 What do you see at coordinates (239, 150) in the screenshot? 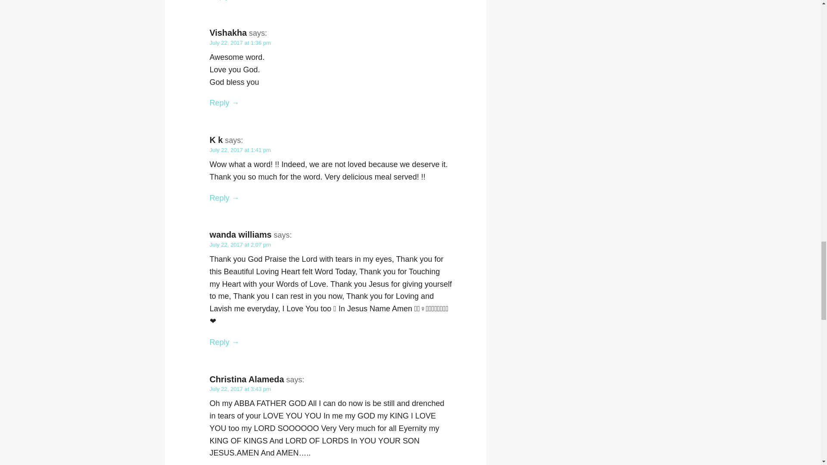
I see `July 22, 2017 at 1:41 pm` at bounding box center [239, 150].